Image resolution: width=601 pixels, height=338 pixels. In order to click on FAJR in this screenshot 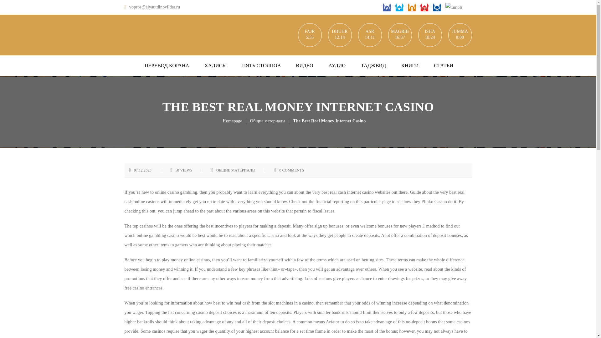, I will do `click(309, 31)`.